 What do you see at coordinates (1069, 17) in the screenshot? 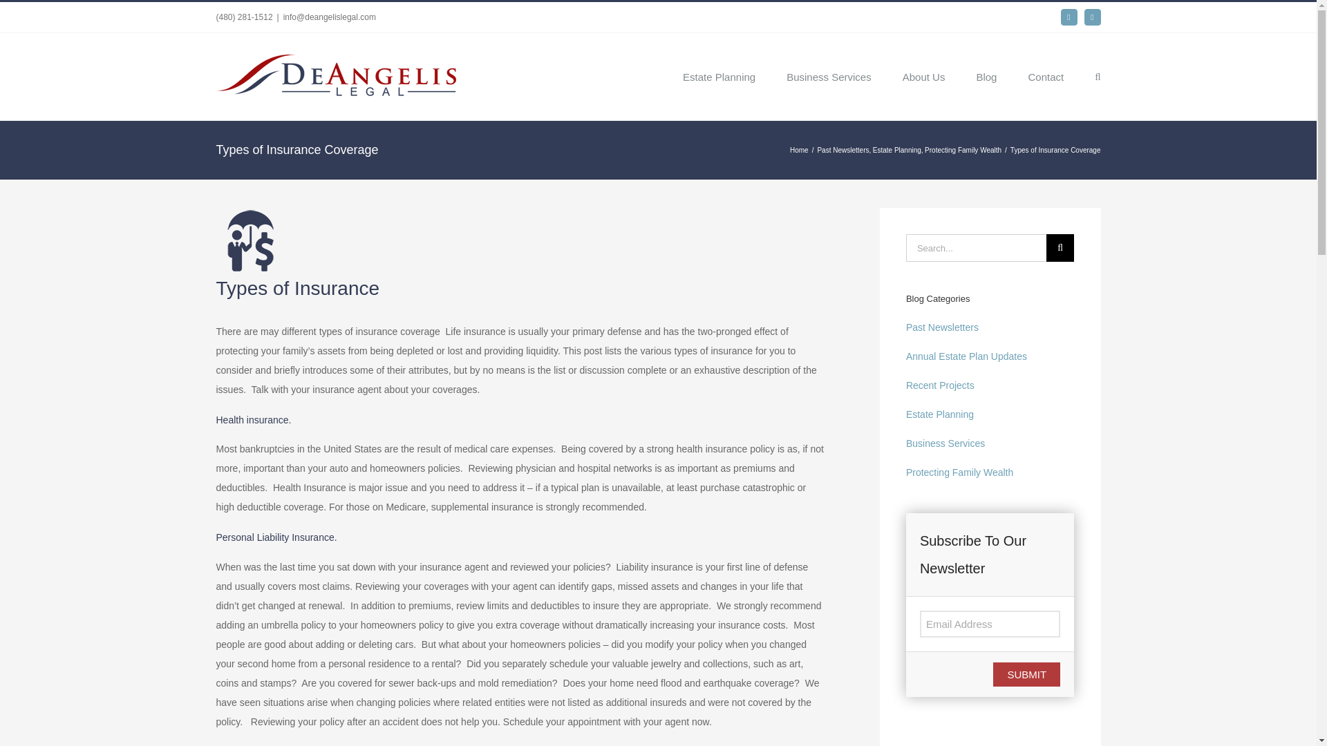
I see `Facebook` at bounding box center [1069, 17].